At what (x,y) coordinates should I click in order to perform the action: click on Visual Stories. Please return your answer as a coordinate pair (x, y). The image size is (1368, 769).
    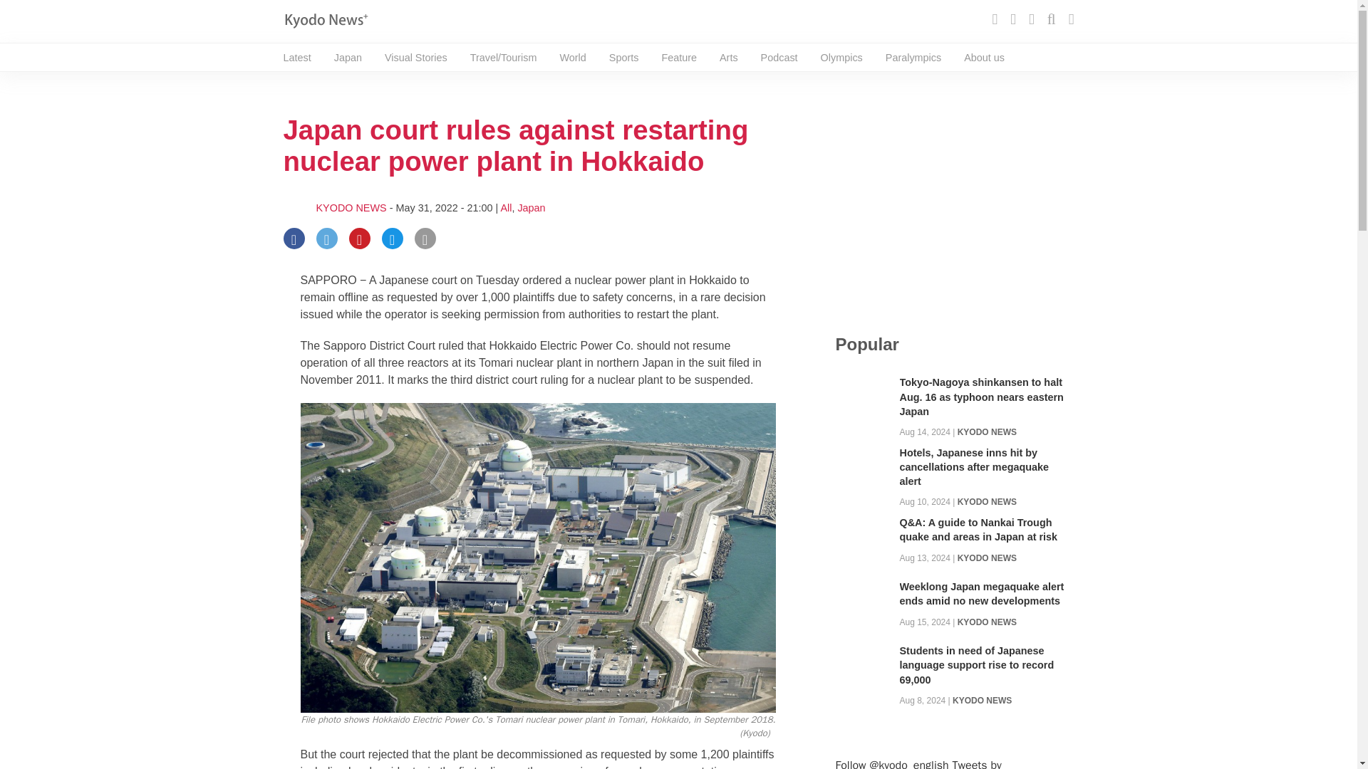
    Looking at the image, I should click on (415, 58).